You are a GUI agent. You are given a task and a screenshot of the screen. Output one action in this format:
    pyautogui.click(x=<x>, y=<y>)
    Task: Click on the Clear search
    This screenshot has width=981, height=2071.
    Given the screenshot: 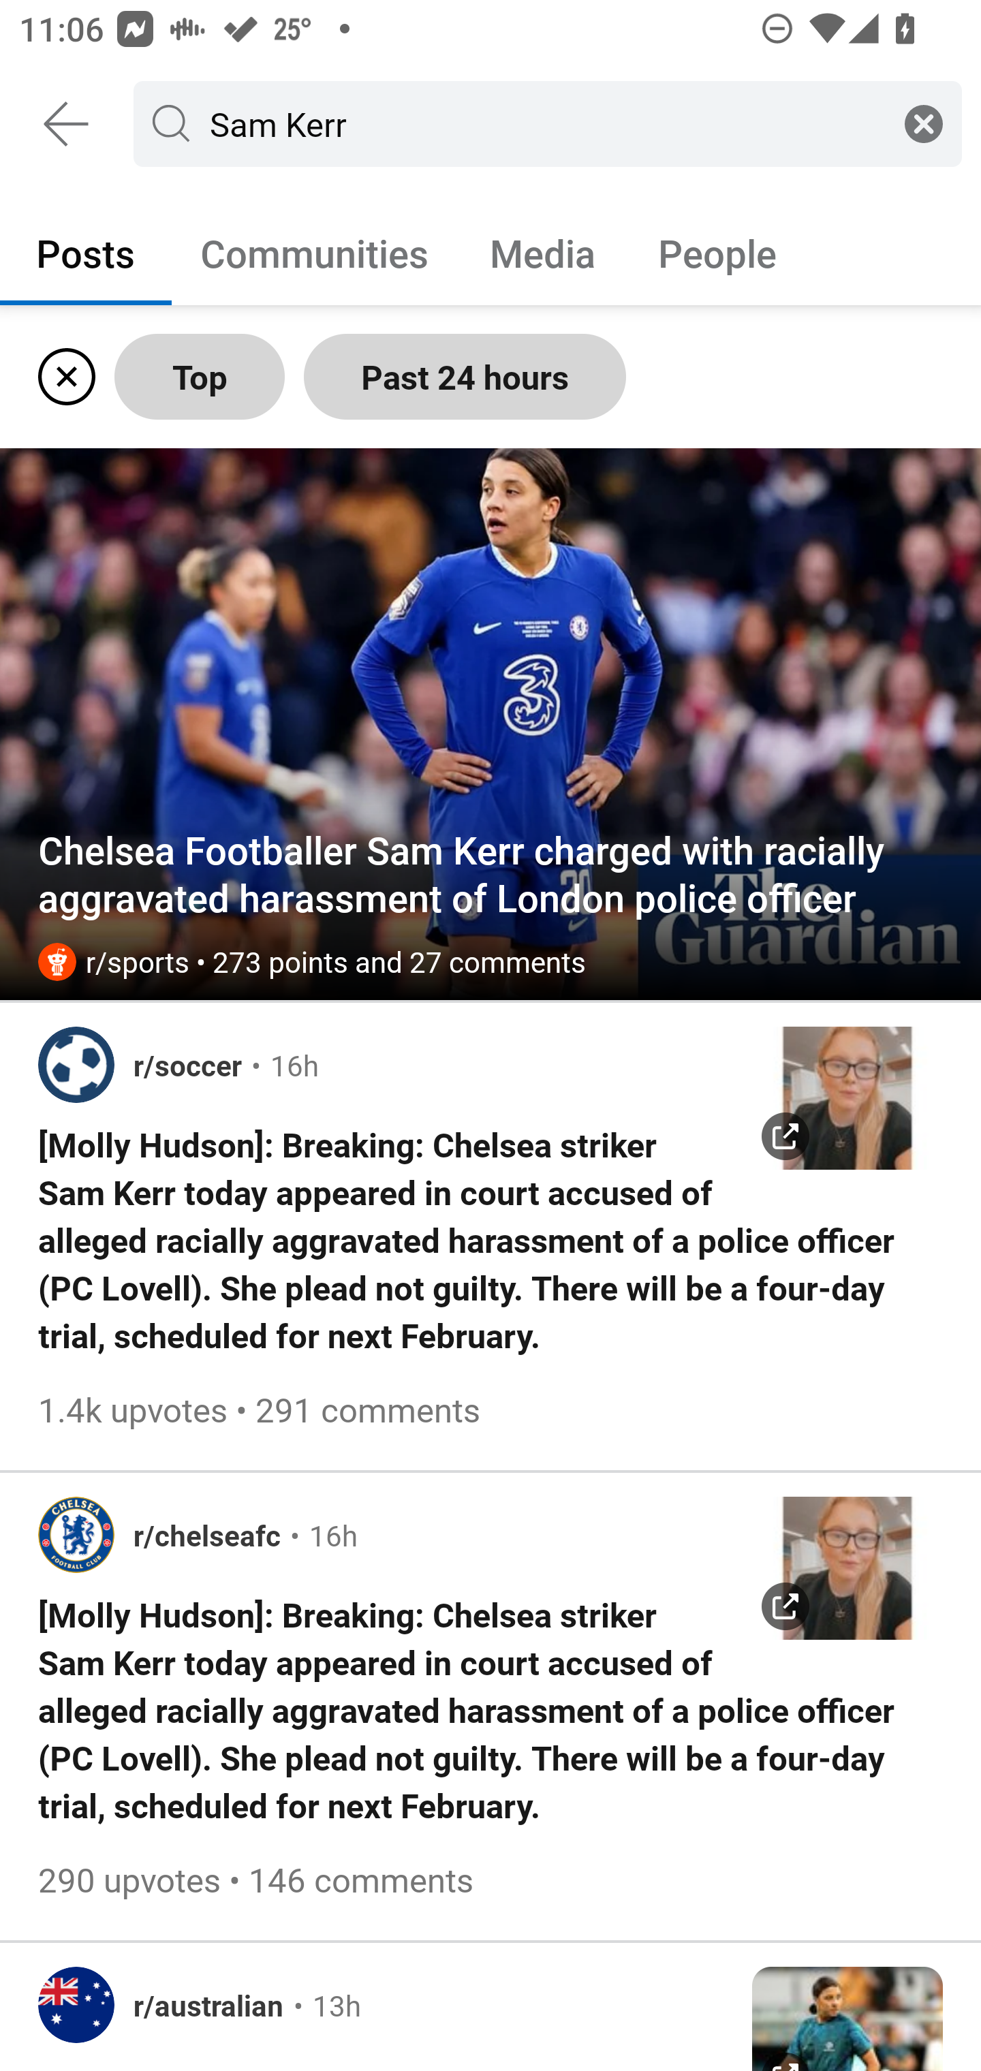 What is the action you would take?
    pyautogui.click(x=924, y=123)
    